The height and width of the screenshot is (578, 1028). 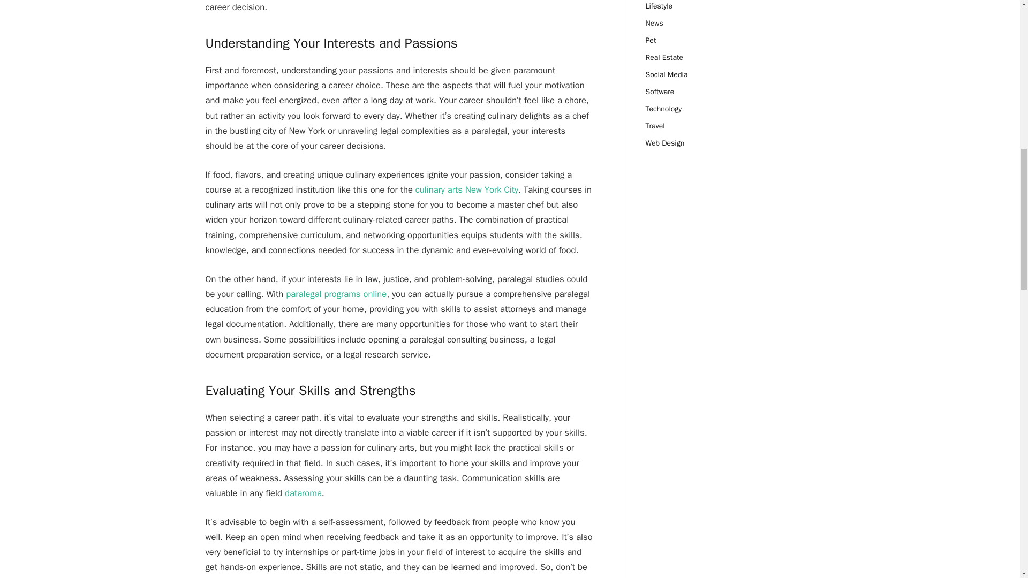 I want to click on paralegal programs online, so click(x=336, y=294).